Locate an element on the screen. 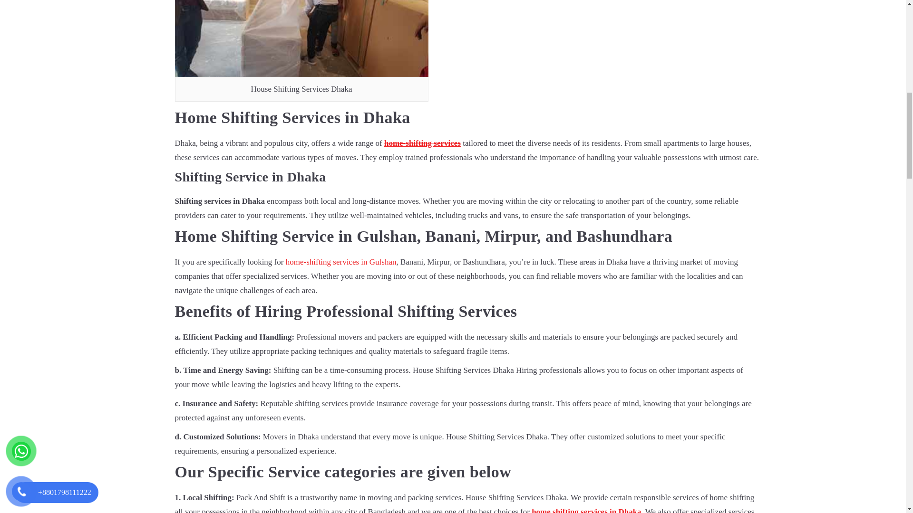 The width and height of the screenshot is (913, 513). home-shifting services in Gulshan is located at coordinates (340, 262).